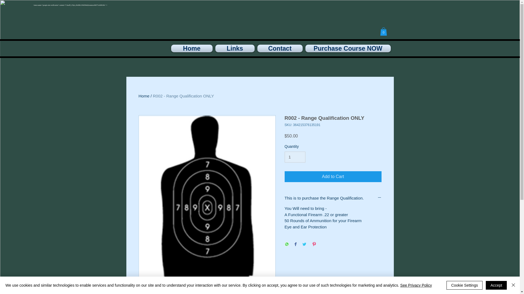  I want to click on R002 - Range Qualification ONLY, so click(183, 96).